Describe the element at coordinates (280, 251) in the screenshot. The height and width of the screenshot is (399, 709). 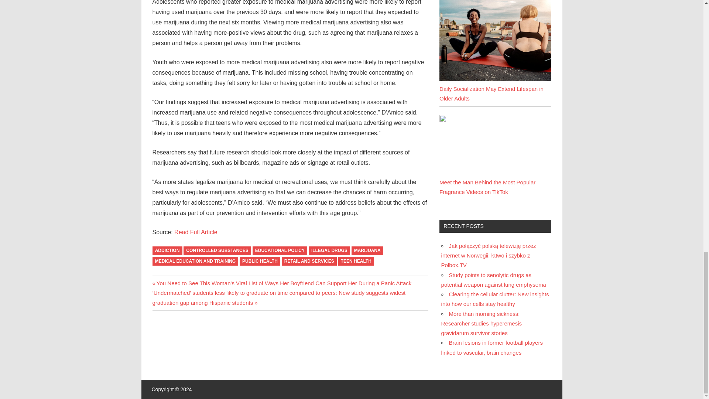
I see `EDUCATIONAL POLICY` at that location.